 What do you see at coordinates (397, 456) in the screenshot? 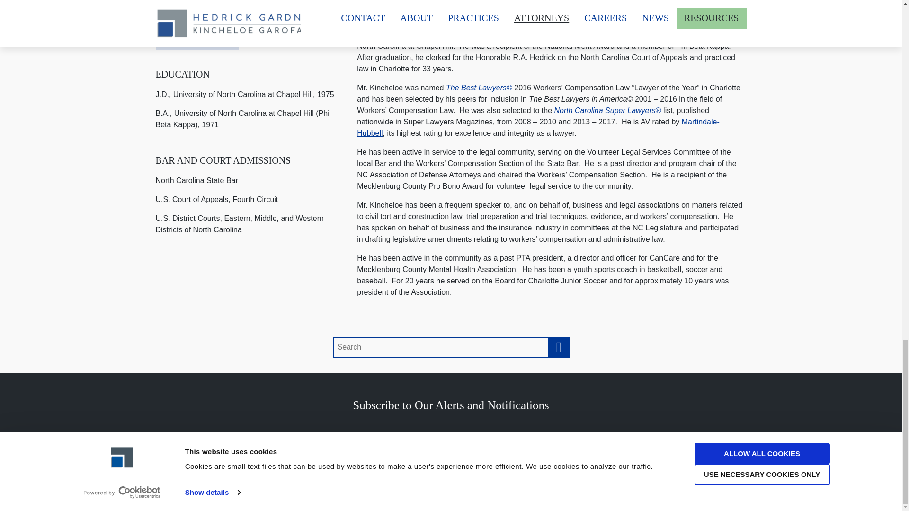
I see `Attorney Web Design` at bounding box center [397, 456].